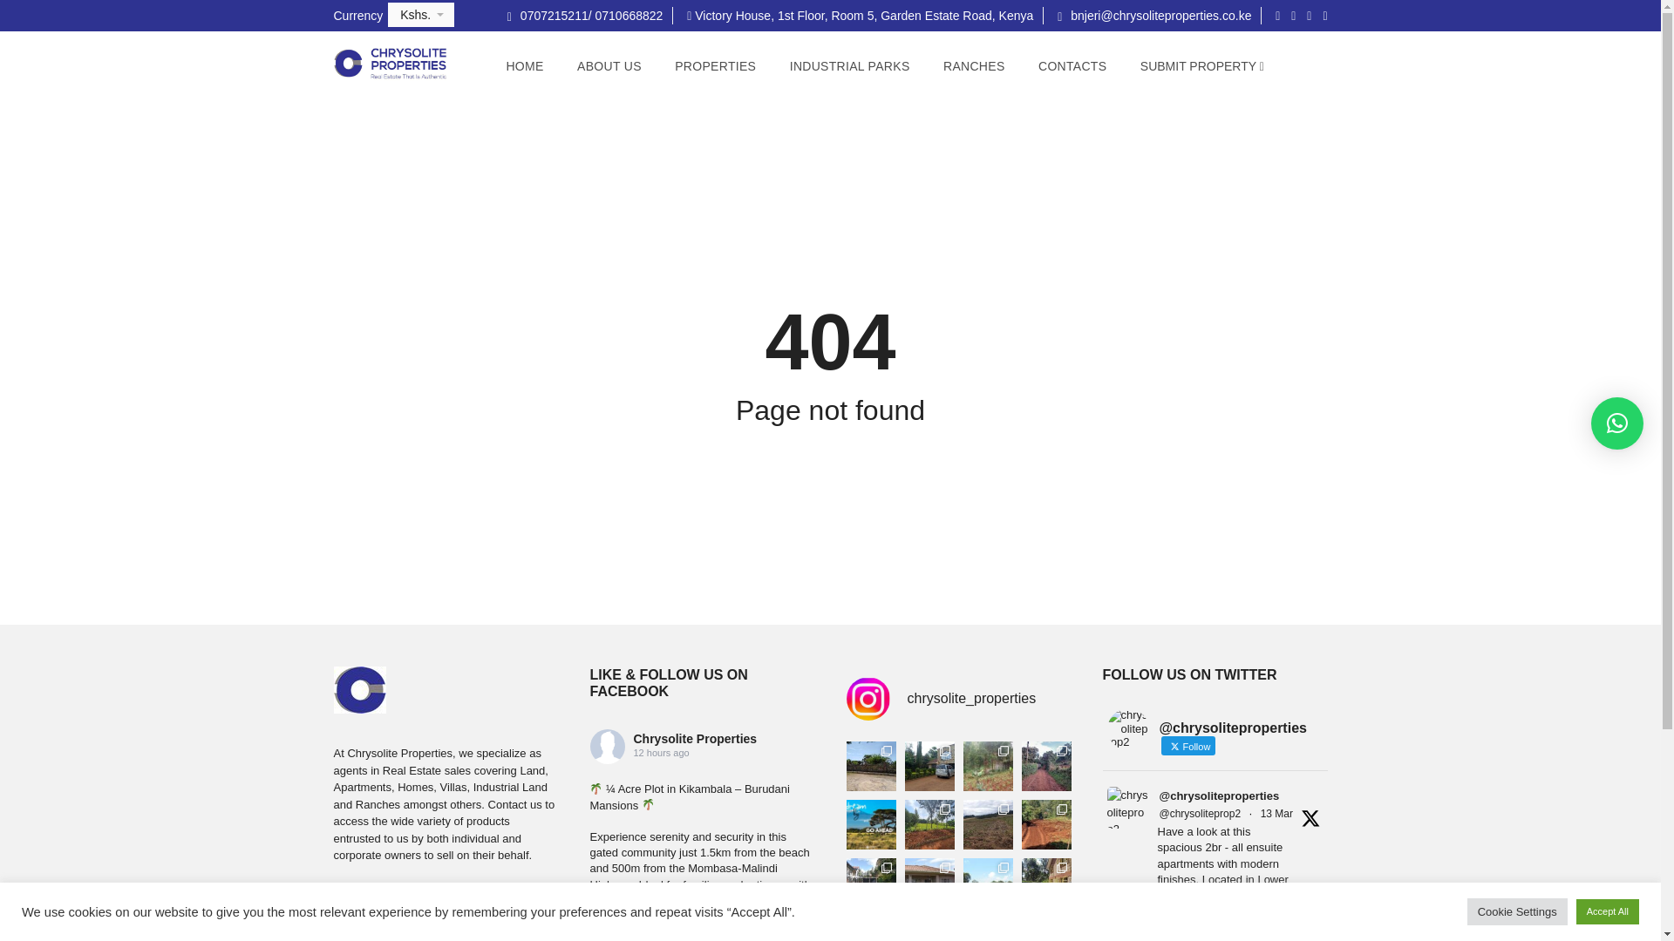 Image resolution: width=1674 pixels, height=941 pixels. Describe the element at coordinates (420, 15) in the screenshot. I see `Kshs.  ` at that location.